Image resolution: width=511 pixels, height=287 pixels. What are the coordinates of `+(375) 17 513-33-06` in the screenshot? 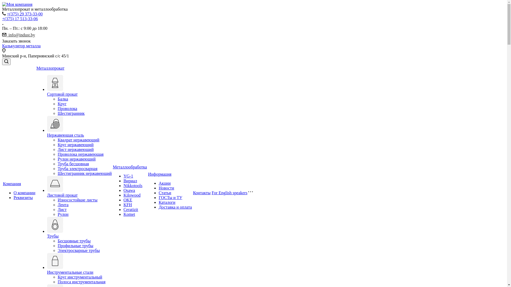 It's located at (20, 19).